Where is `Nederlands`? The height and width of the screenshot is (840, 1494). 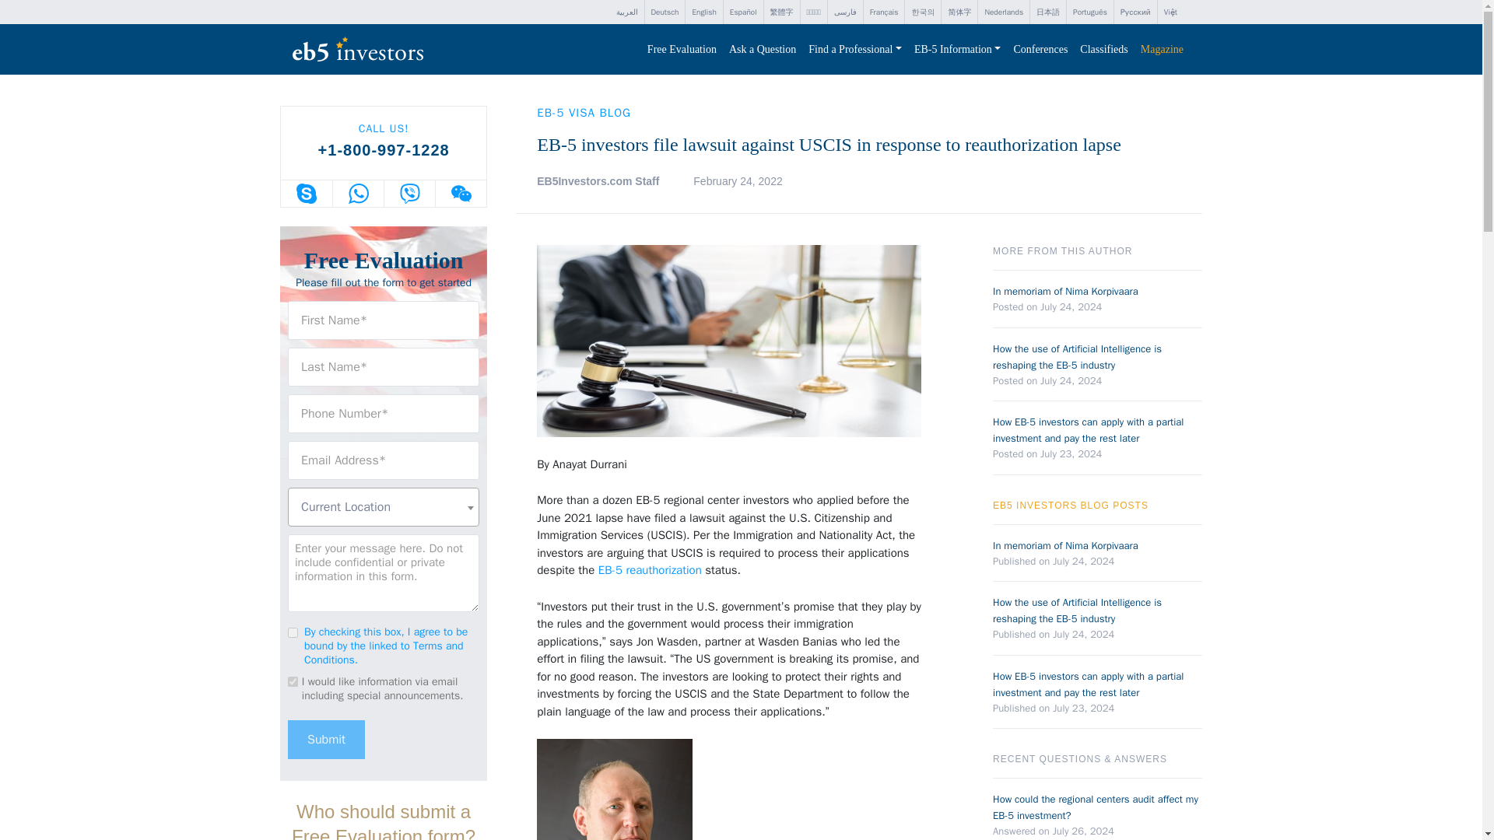 Nederlands is located at coordinates (1004, 12).